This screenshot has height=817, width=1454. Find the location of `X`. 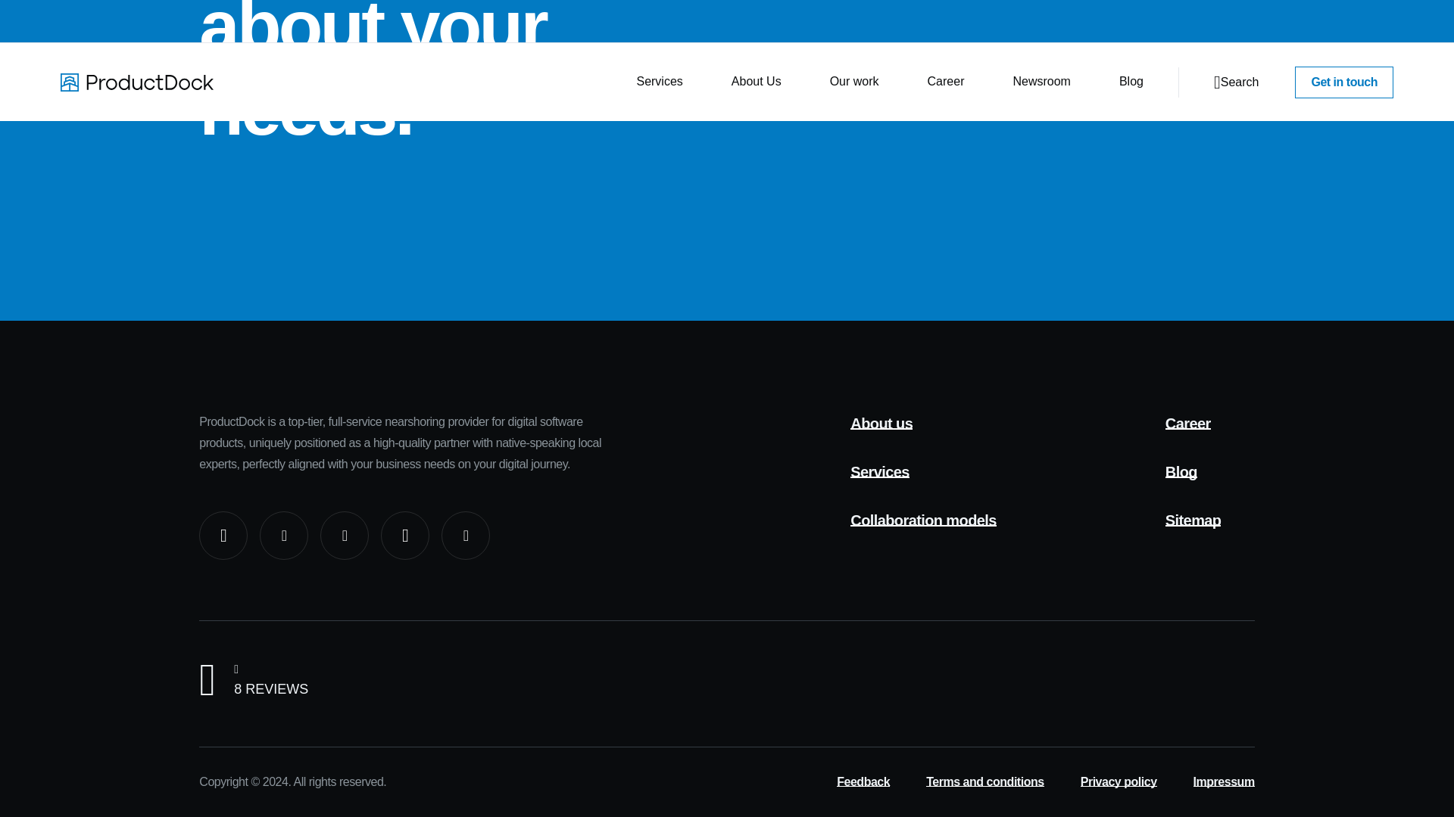

X is located at coordinates (404, 536).